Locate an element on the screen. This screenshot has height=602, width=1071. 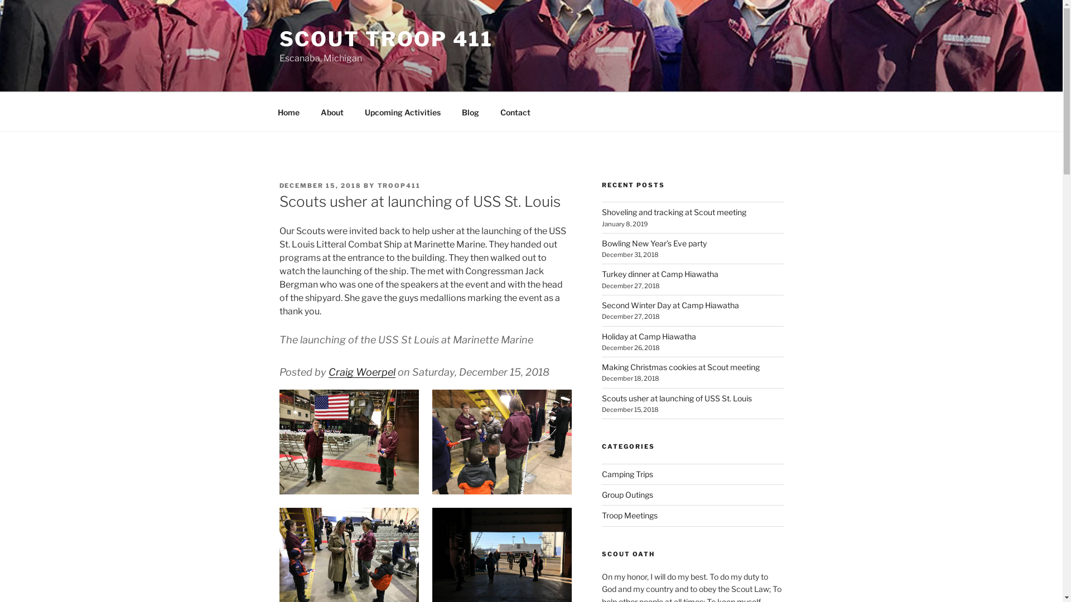
Scouts usher at launching of USS St. Louis is located at coordinates (677, 398).